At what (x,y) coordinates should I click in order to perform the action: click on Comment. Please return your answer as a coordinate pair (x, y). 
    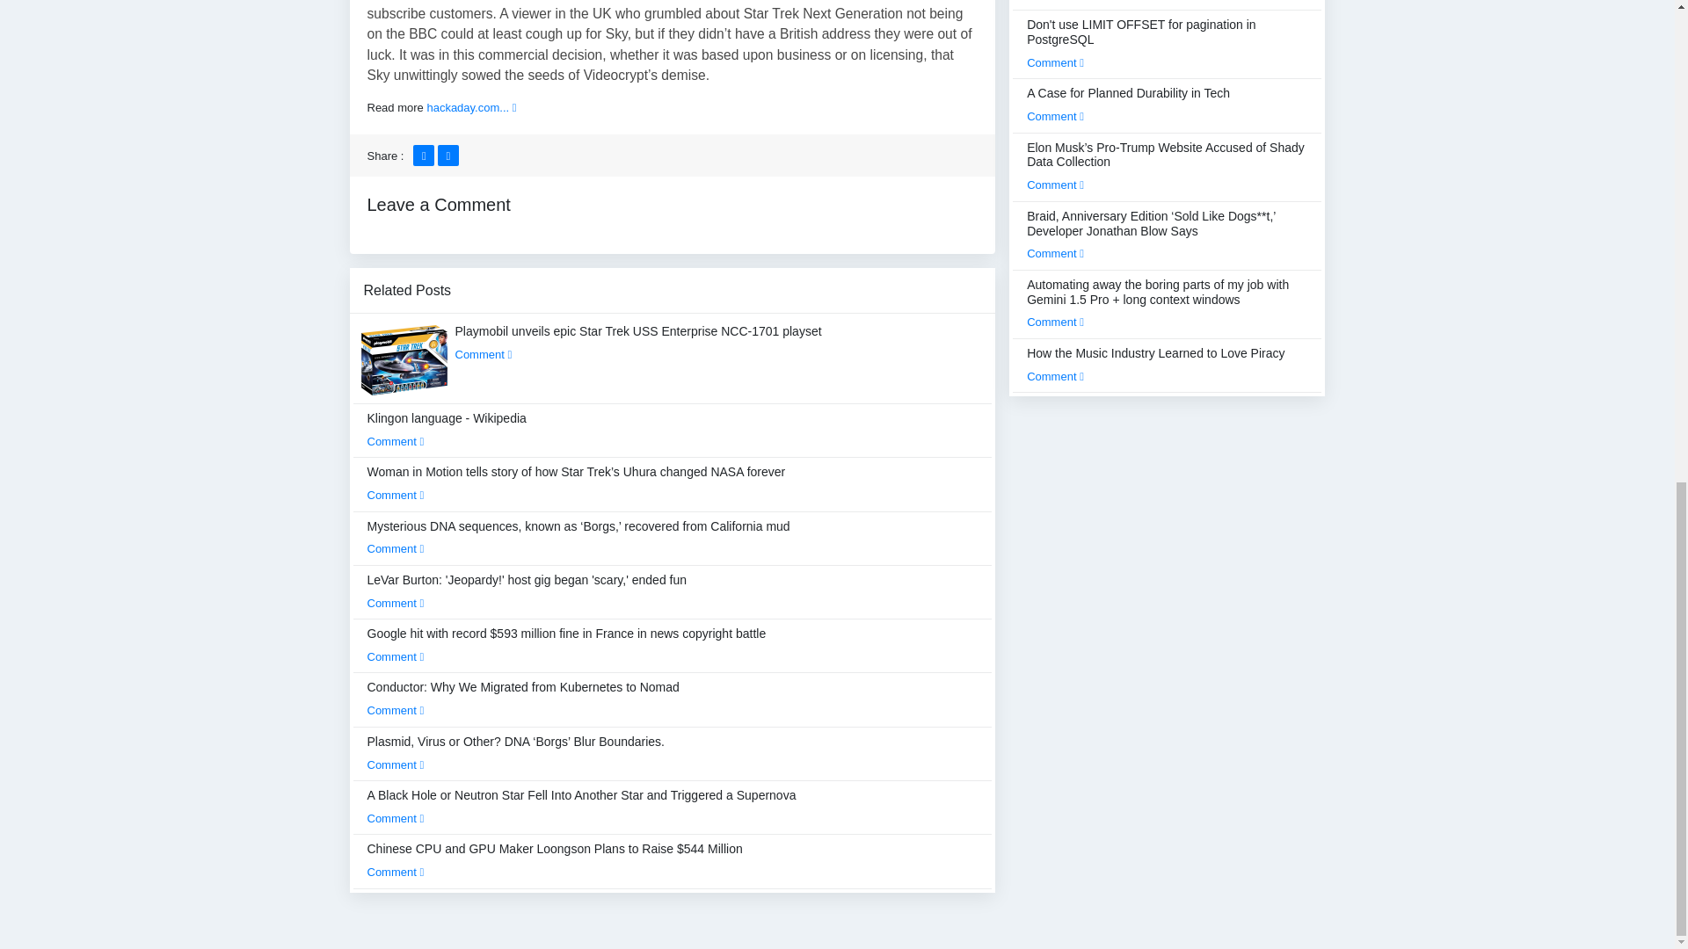
    Looking at the image, I should click on (396, 603).